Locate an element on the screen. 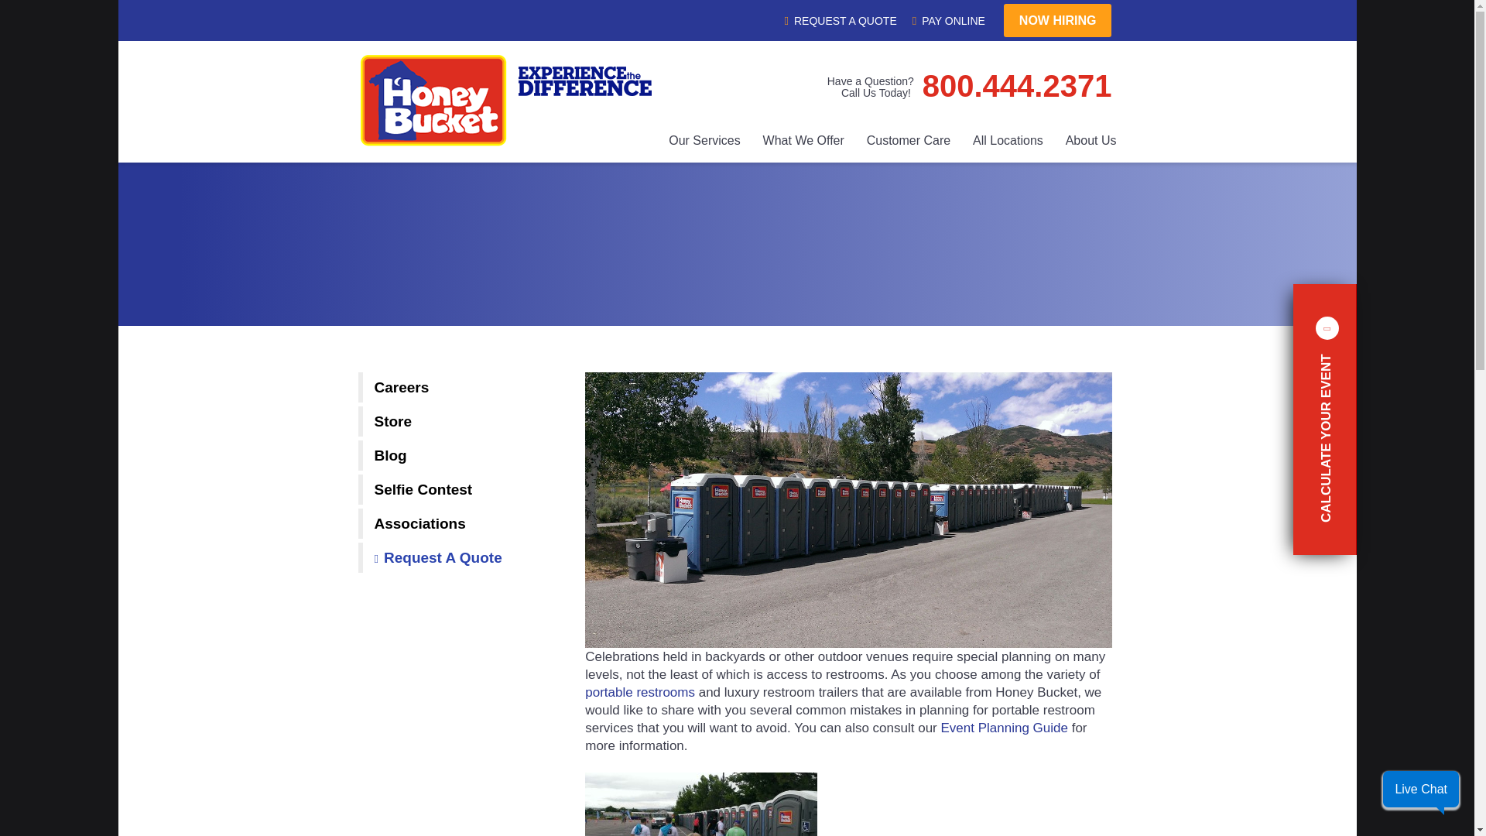 This screenshot has width=1486, height=836. PAY ONLINE is located at coordinates (948, 21).